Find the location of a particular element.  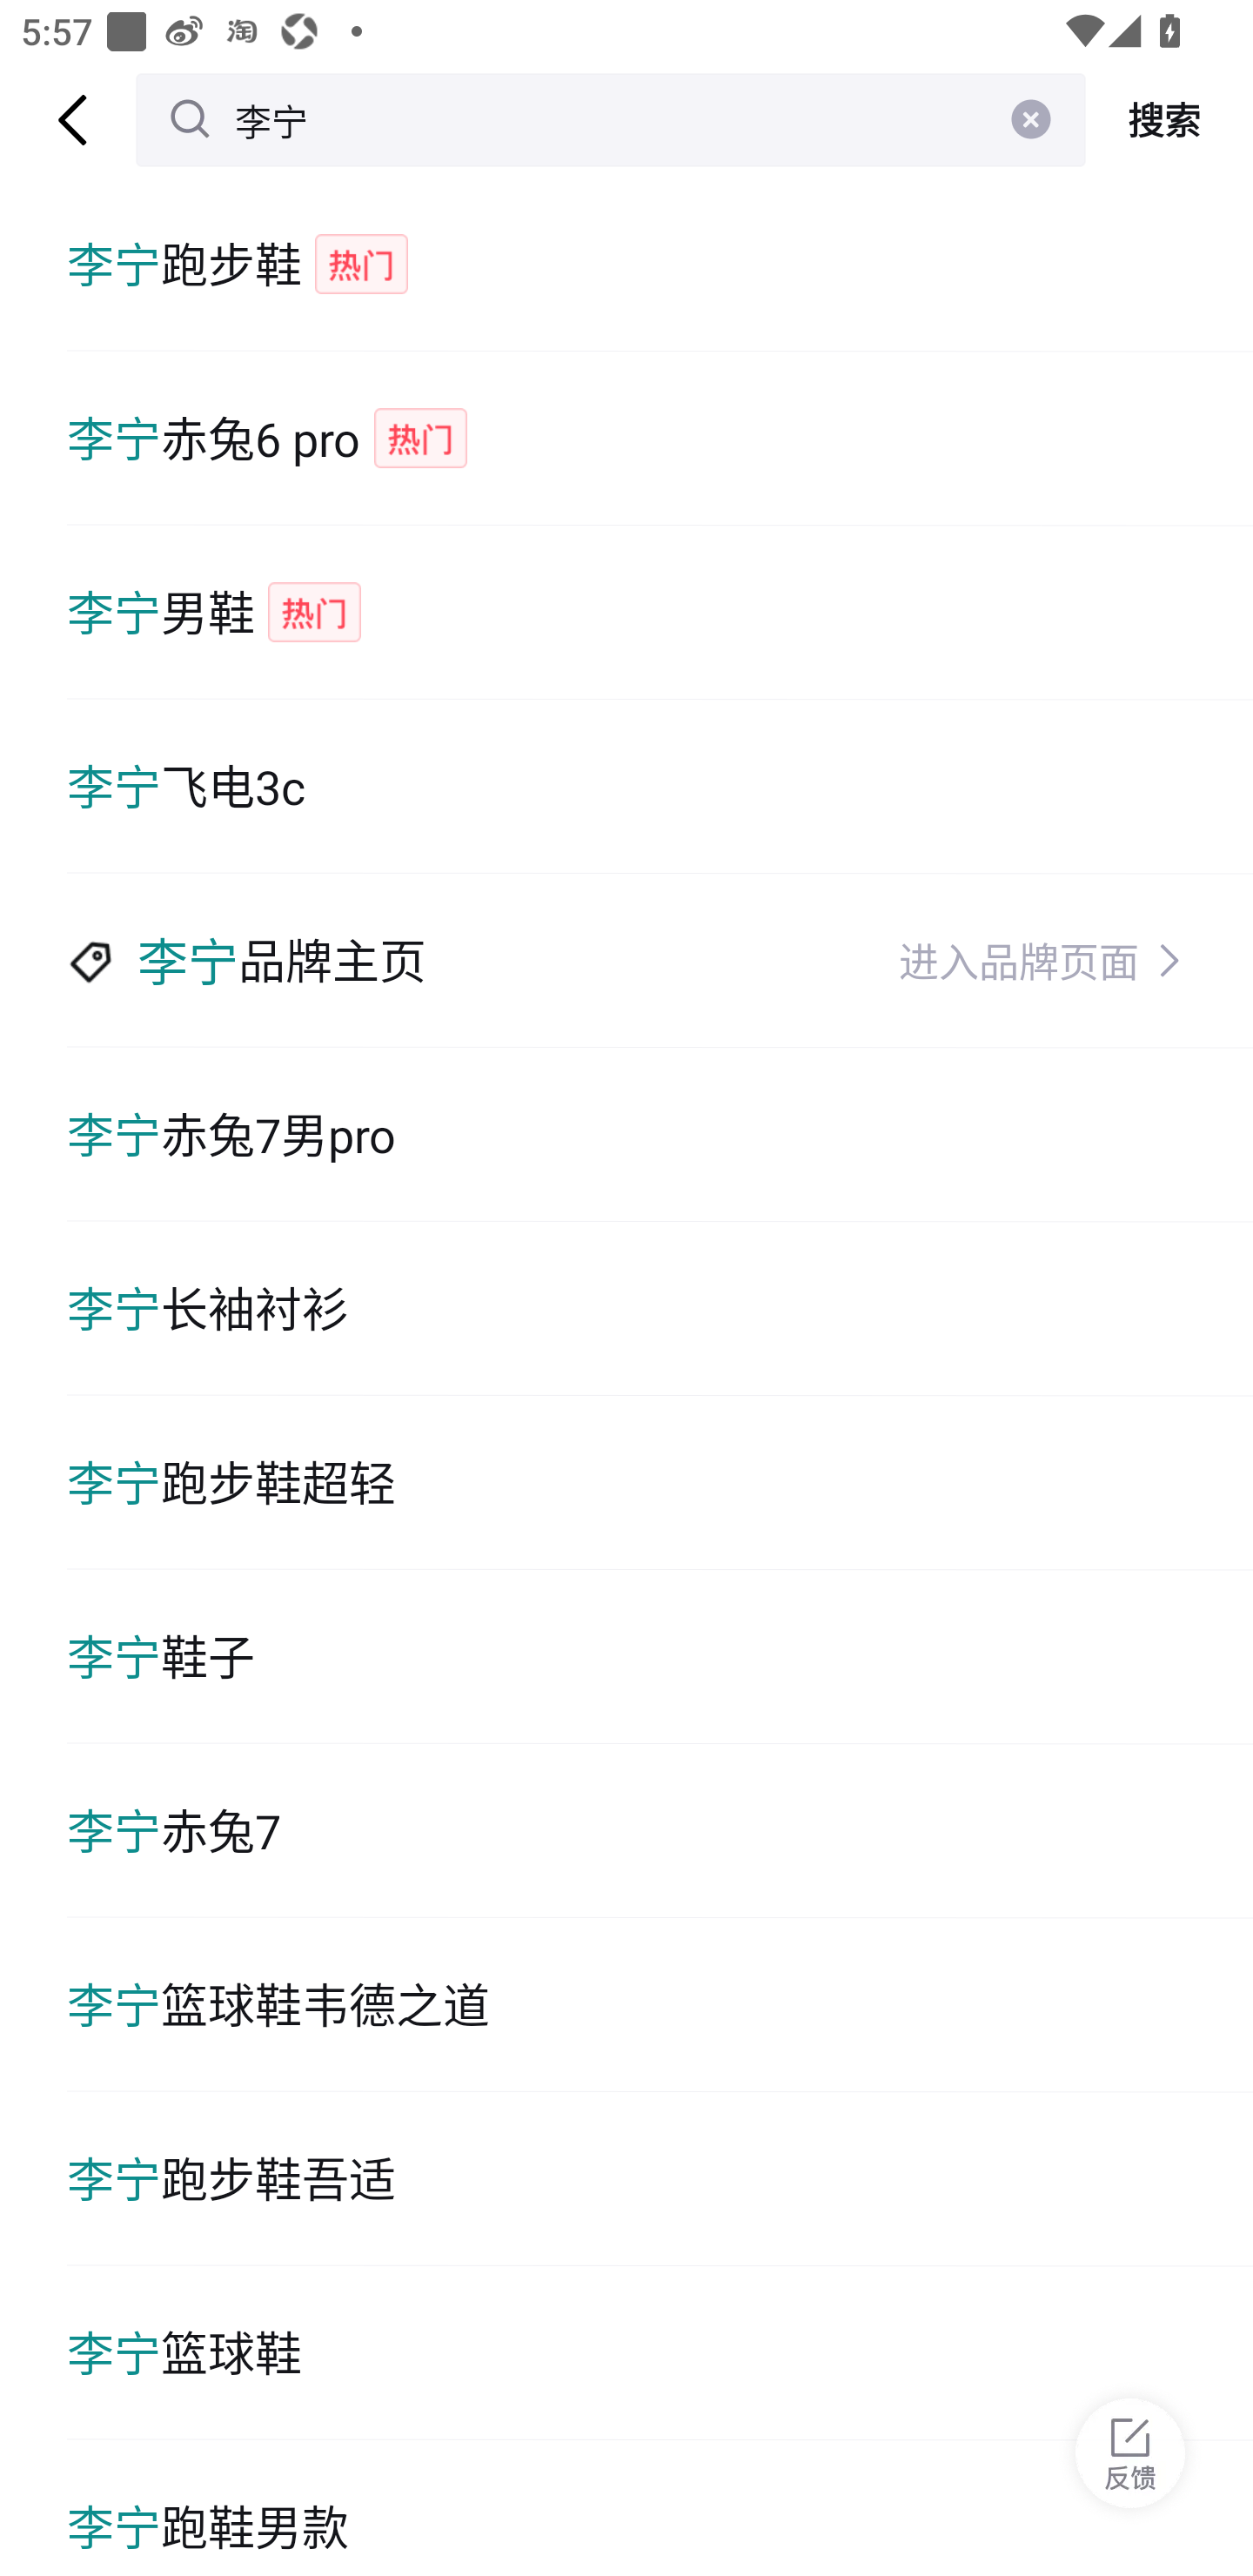

李宁篮球鞋韦德之道 is located at coordinates (660, 2005).